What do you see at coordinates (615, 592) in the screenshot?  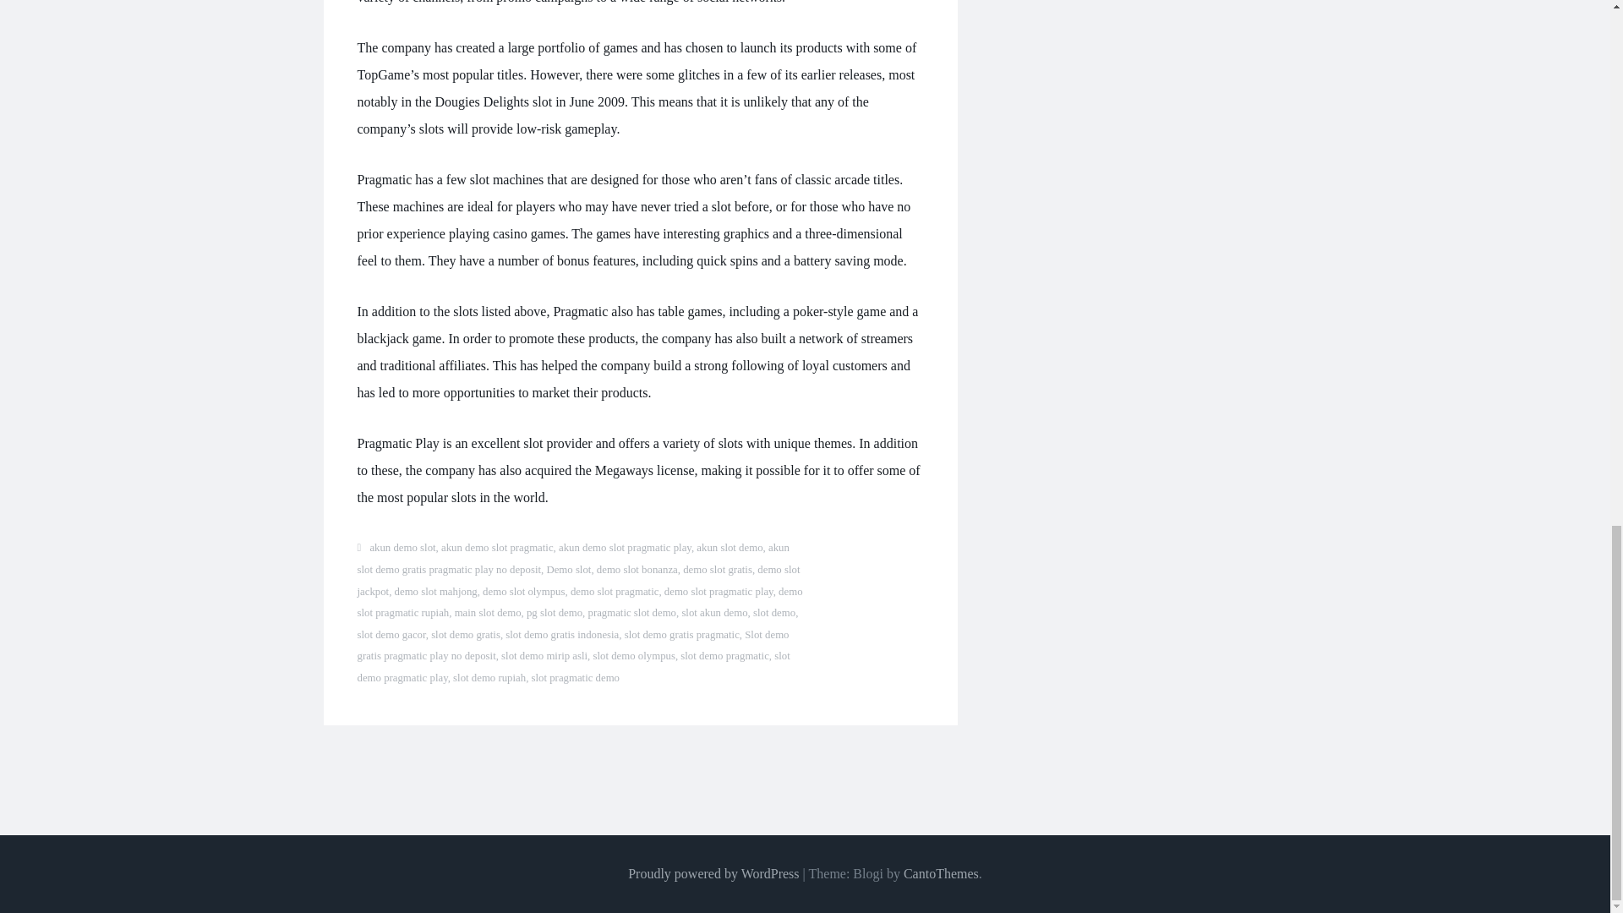 I see `demo slot pragmatic` at bounding box center [615, 592].